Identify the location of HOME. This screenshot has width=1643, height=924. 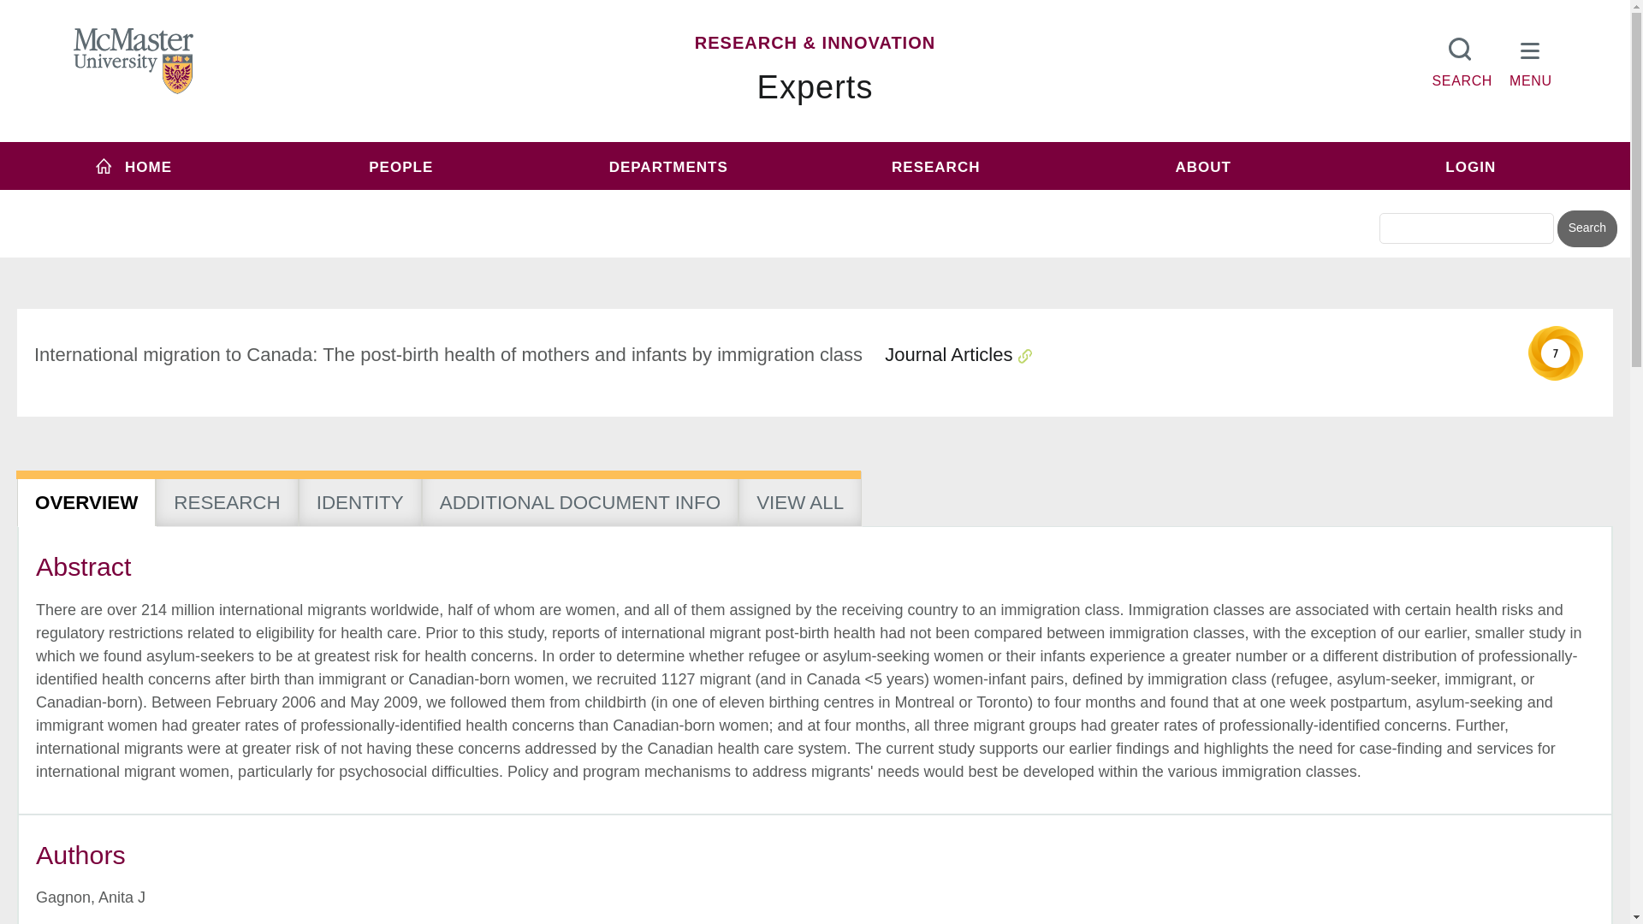
(133, 166).